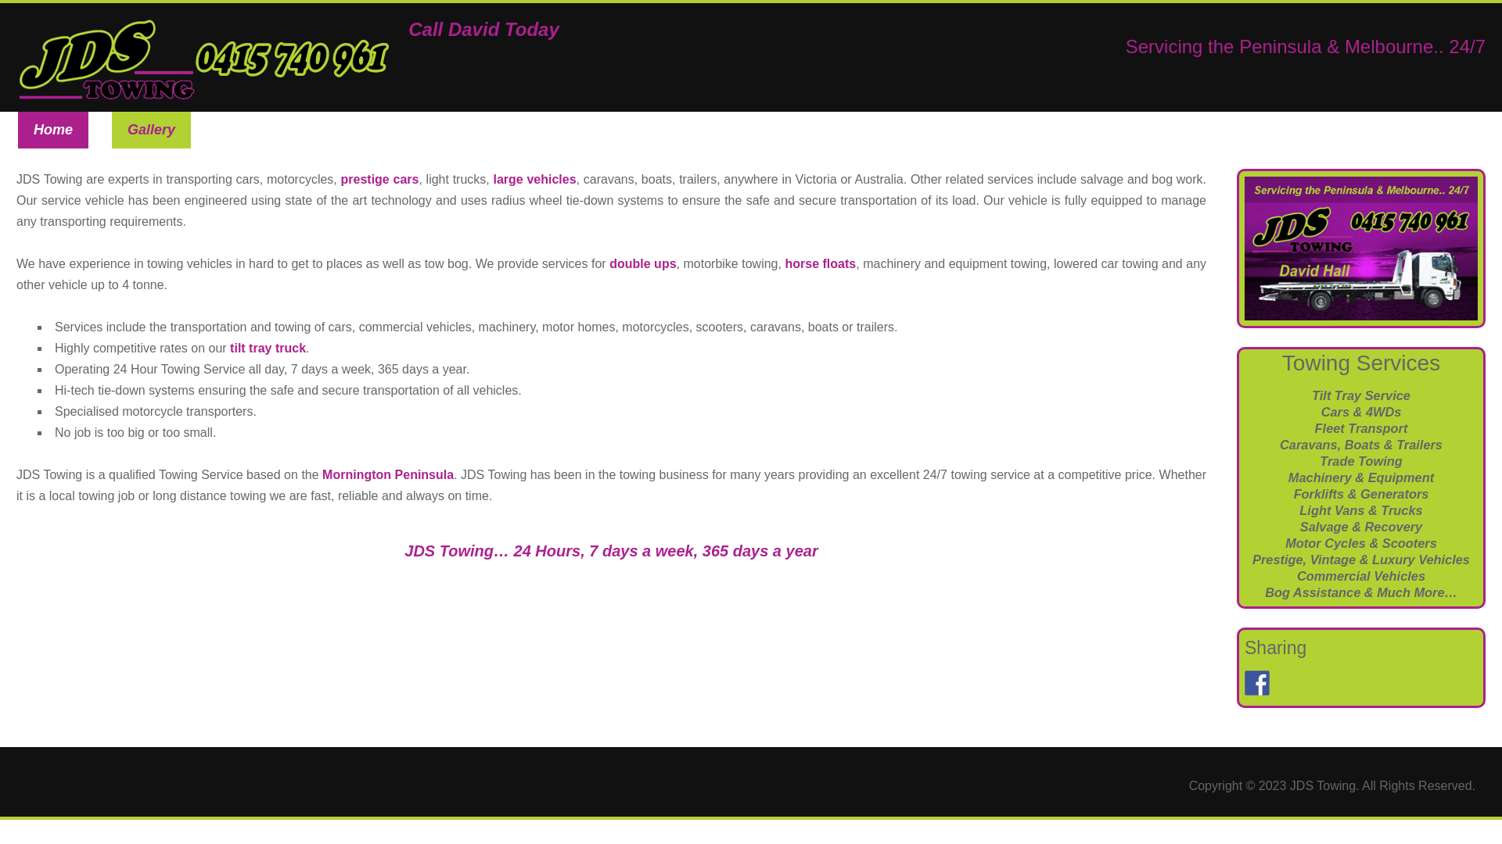  What do you see at coordinates (643, 264) in the screenshot?
I see `double ups` at bounding box center [643, 264].